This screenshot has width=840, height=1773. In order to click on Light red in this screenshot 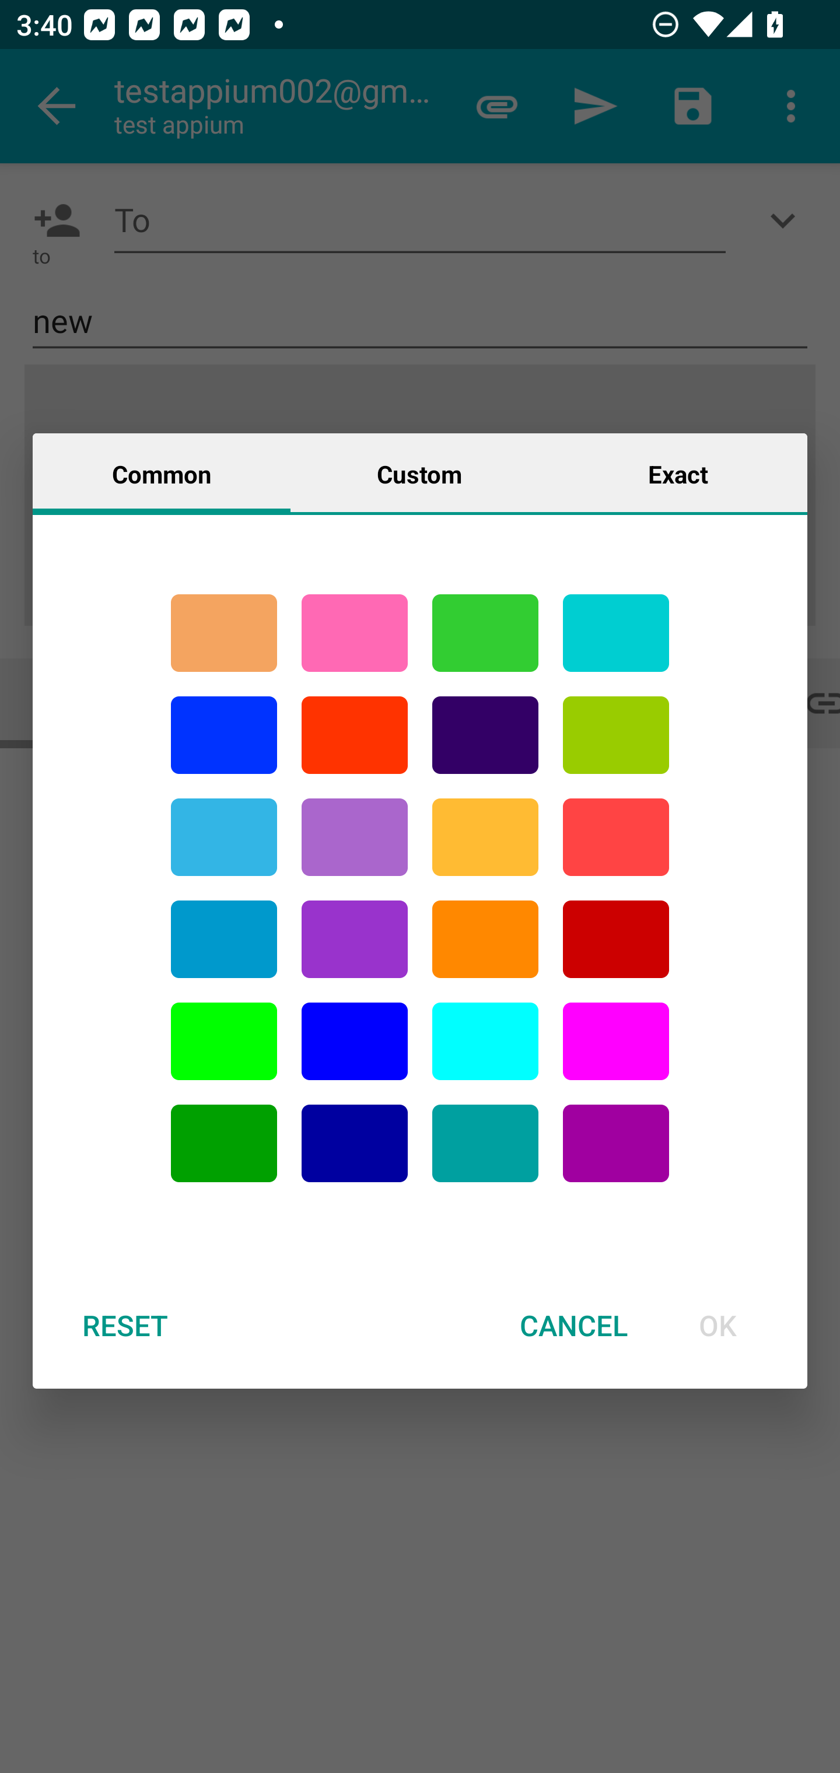, I will do `click(616, 836)`.